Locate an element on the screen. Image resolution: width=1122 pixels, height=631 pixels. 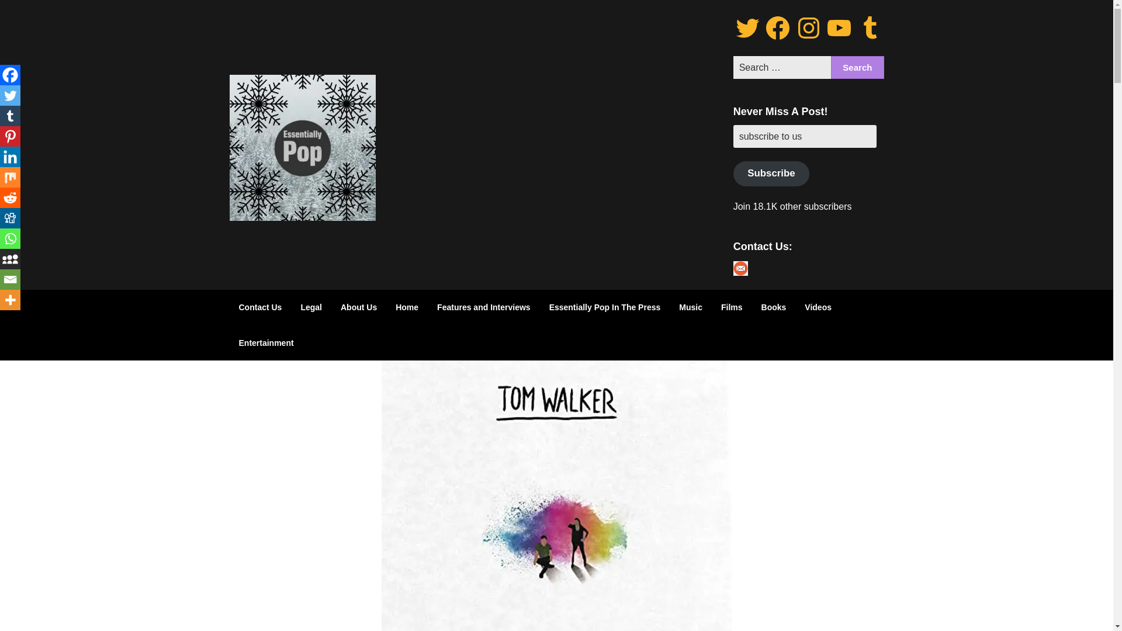
Search is located at coordinates (857, 68).